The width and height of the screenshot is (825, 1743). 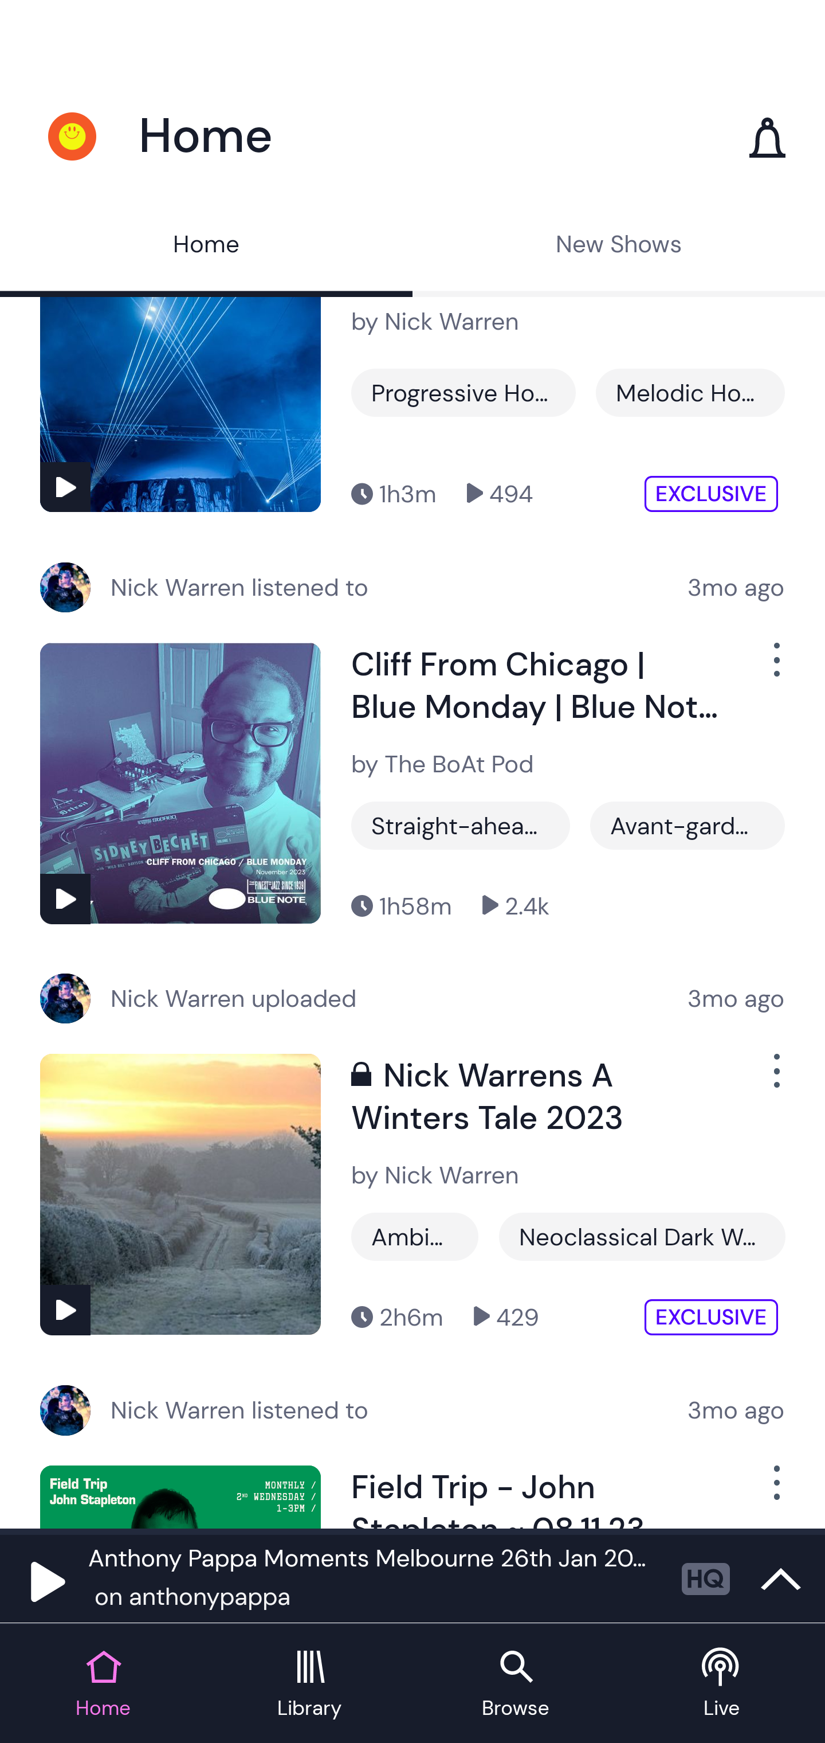 I want to click on Ambient, so click(x=415, y=1236).